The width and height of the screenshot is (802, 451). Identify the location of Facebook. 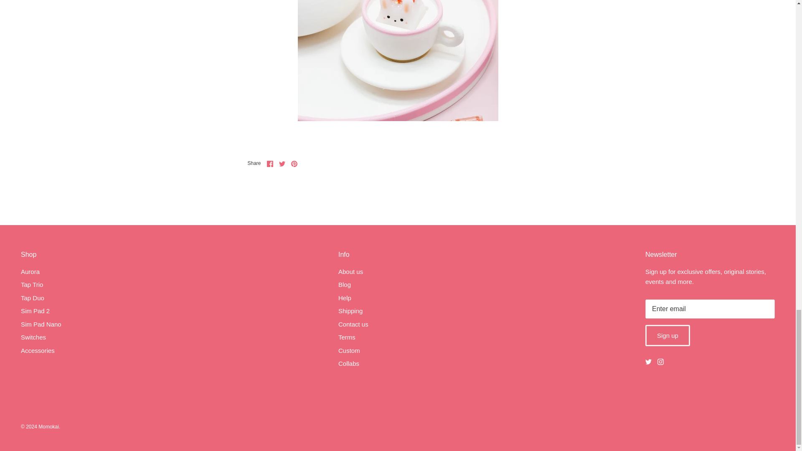
(270, 164).